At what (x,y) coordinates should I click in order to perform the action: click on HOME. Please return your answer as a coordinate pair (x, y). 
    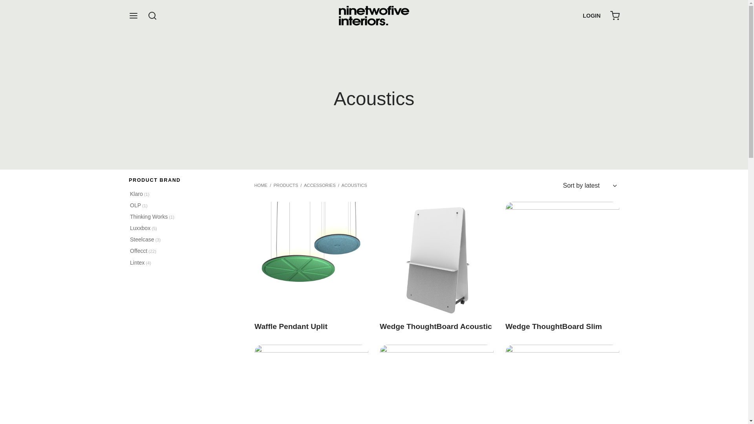
    Looking at the image, I should click on (261, 185).